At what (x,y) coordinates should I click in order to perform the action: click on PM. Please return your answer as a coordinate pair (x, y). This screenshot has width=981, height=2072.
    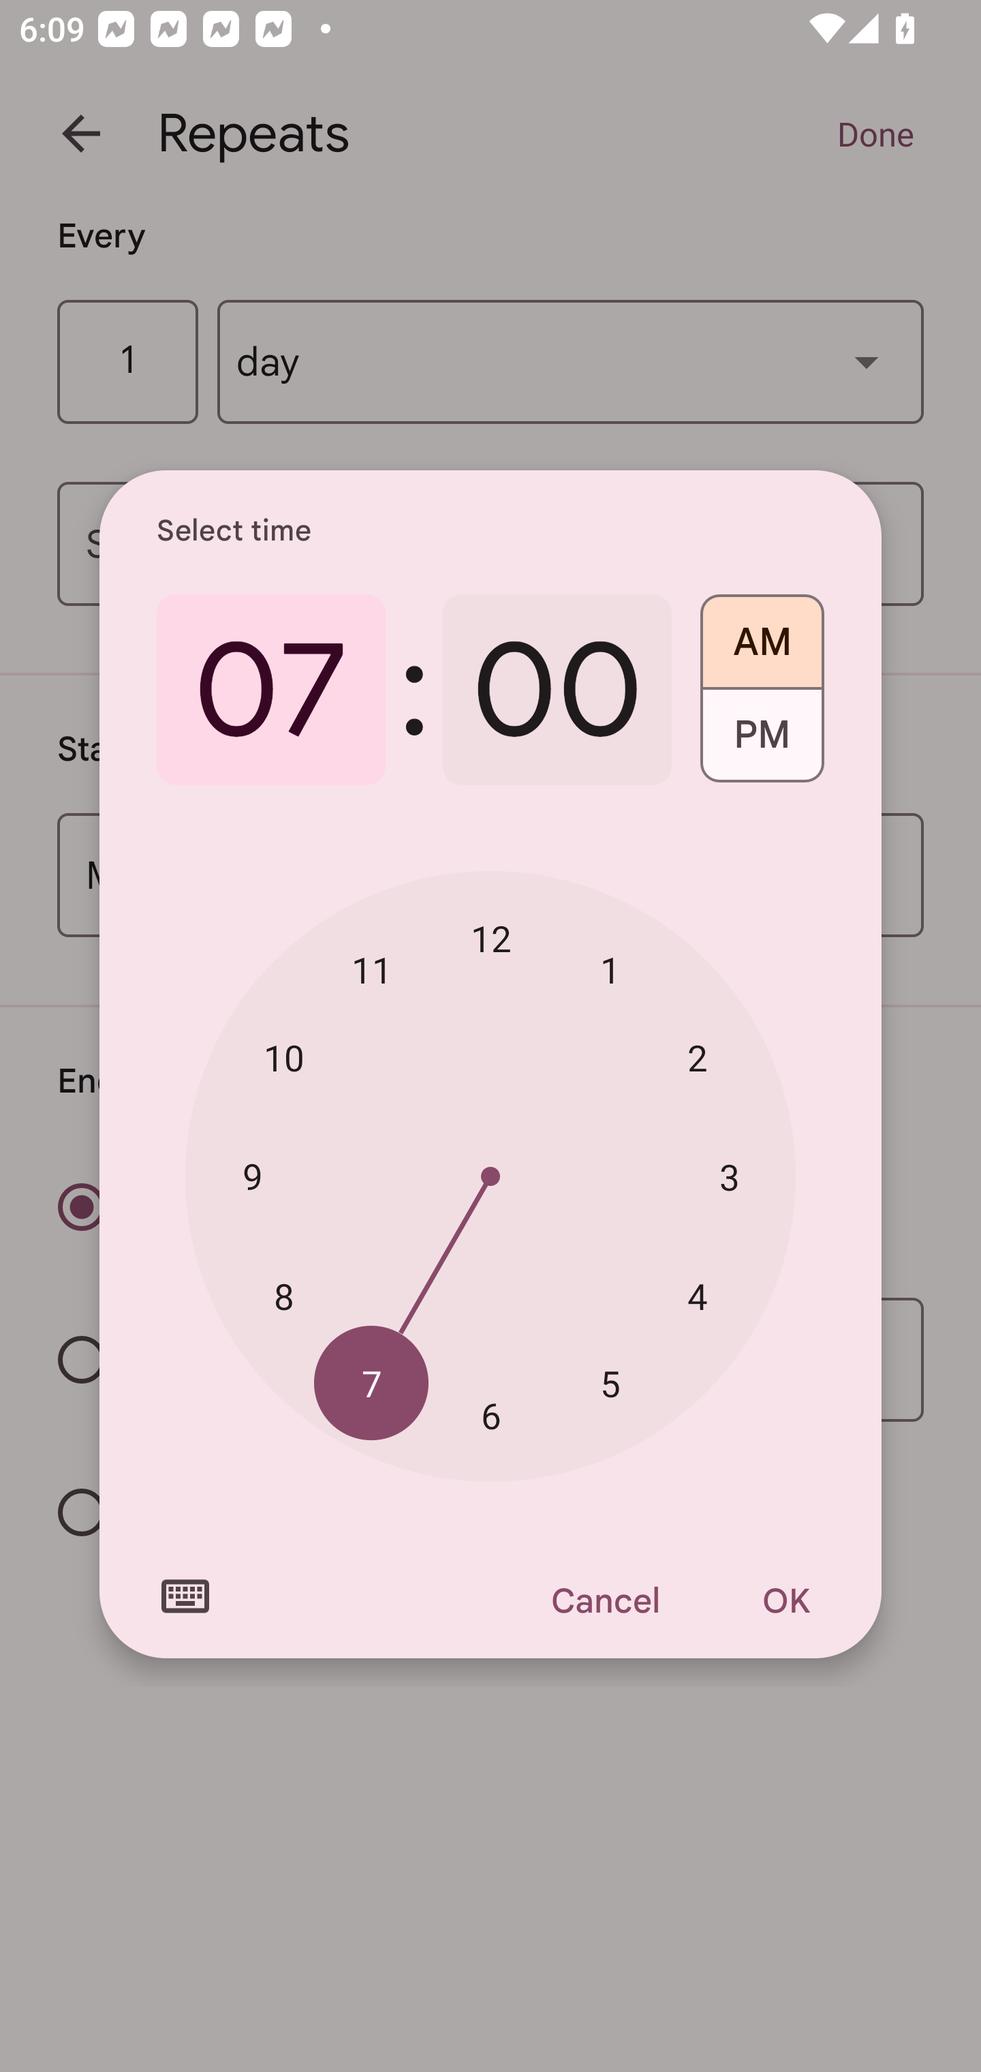
    Looking at the image, I should click on (762, 744).